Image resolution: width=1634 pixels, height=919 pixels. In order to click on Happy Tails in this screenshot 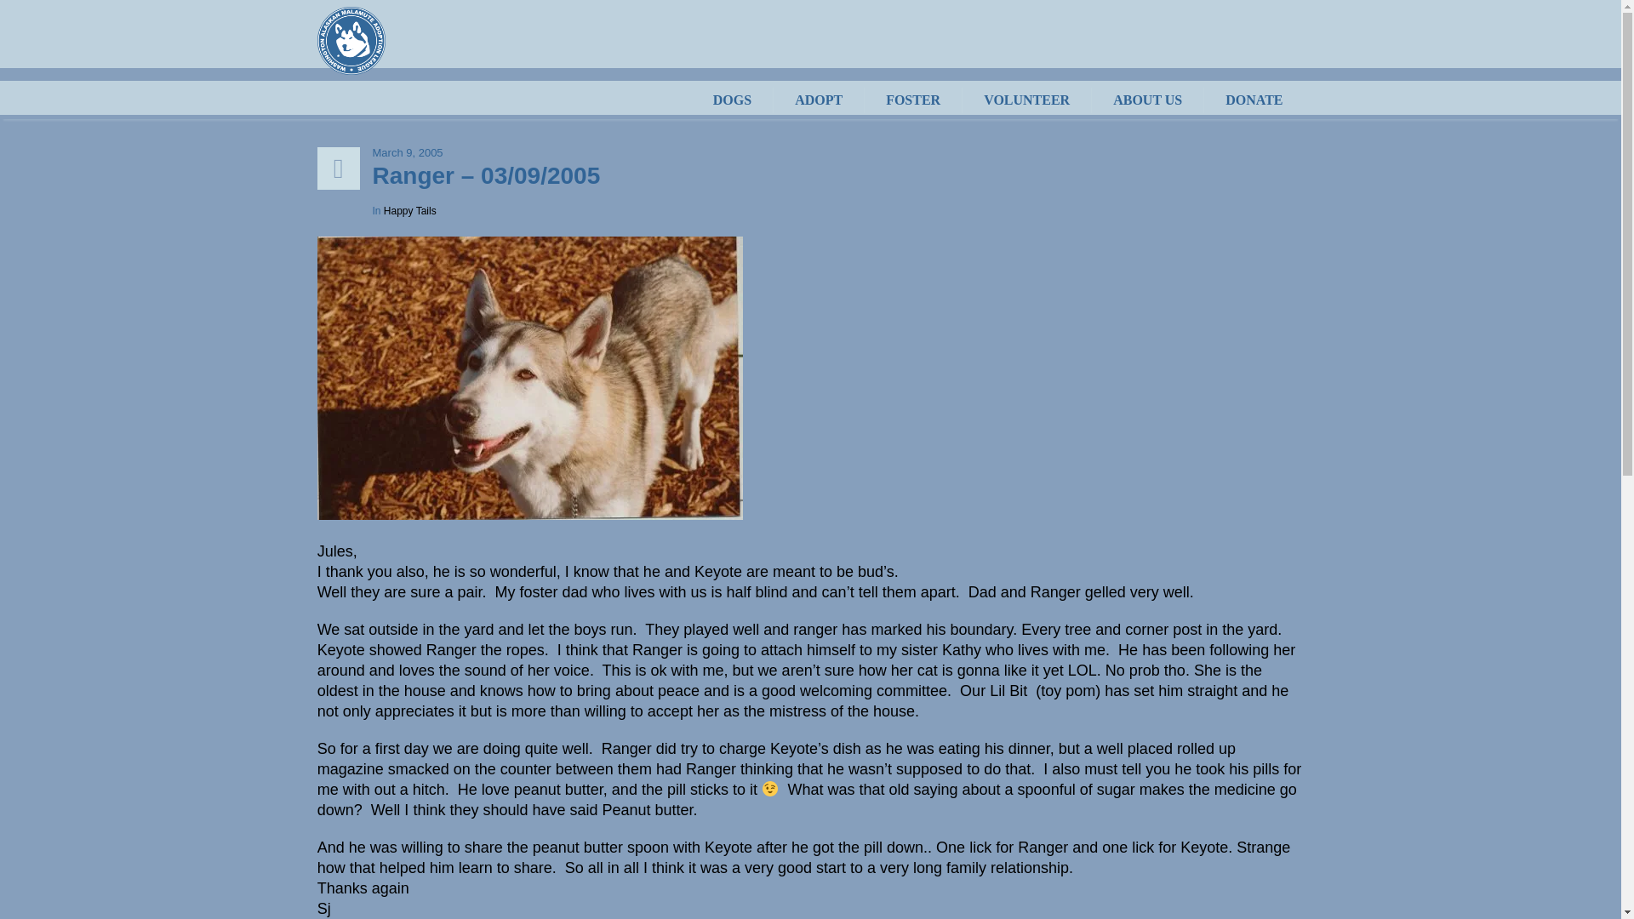, I will do `click(410, 210)`.